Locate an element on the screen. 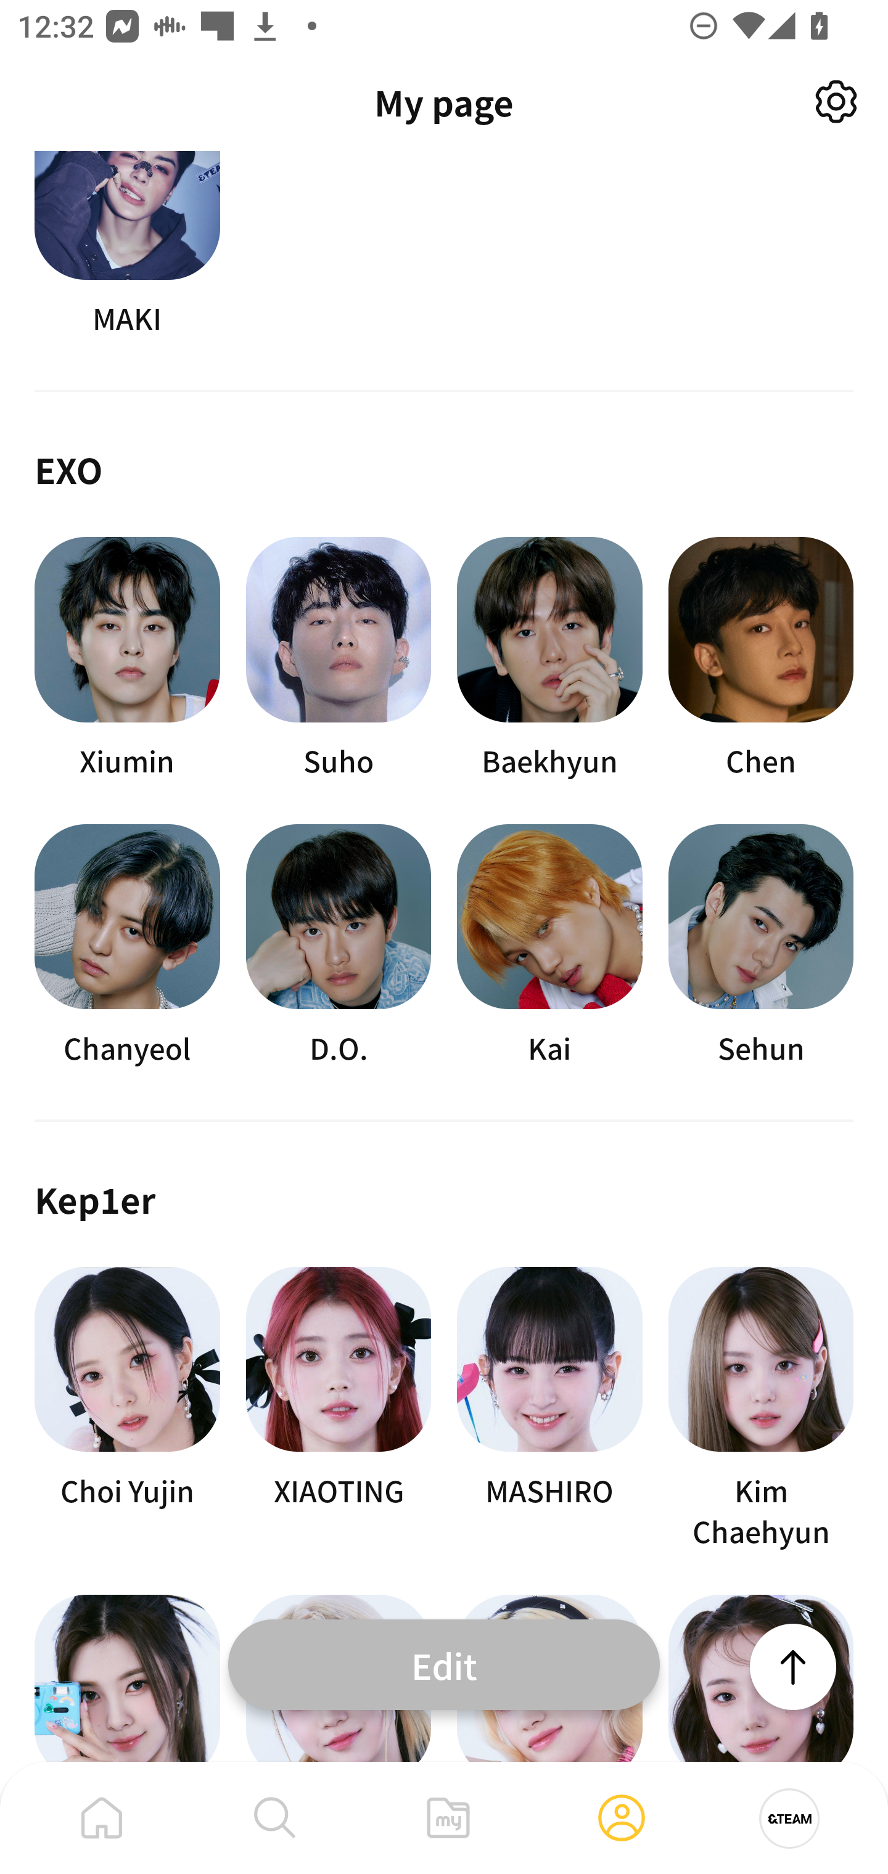 The image size is (888, 1874). Choi Yujin is located at coordinates (127, 1409).